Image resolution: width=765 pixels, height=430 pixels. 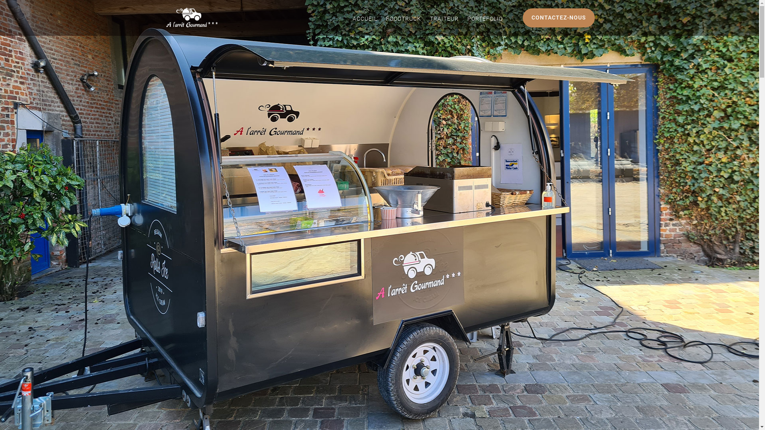 I want to click on CONTACTEZ-NOUS, so click(x=559, y=18).